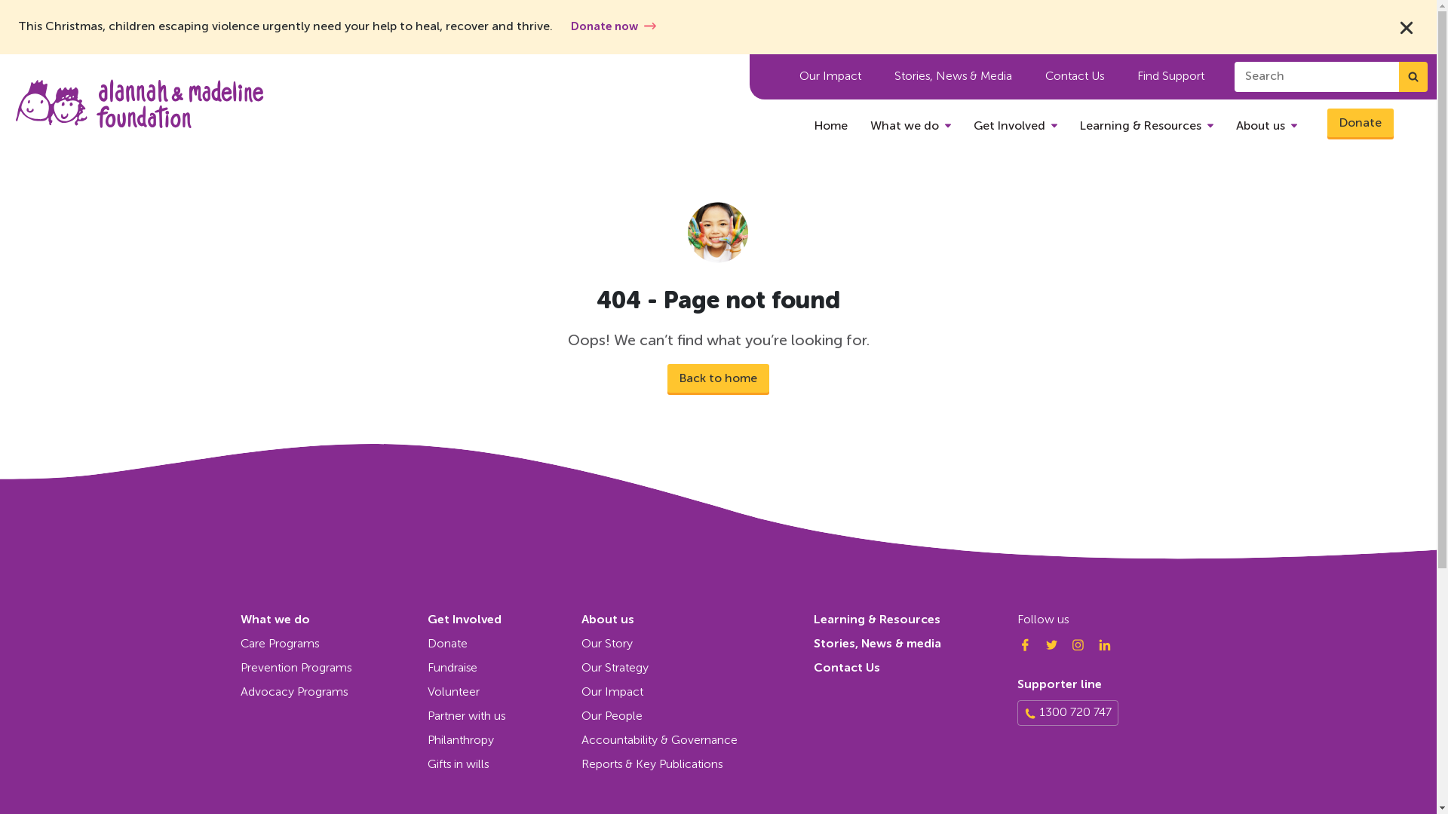 Image resolution: width=1448 pixels, height=814 pixels. Describe the element at coordinates (698, 765) in the screenshot. I see `Reports & Key Publications` at that location.